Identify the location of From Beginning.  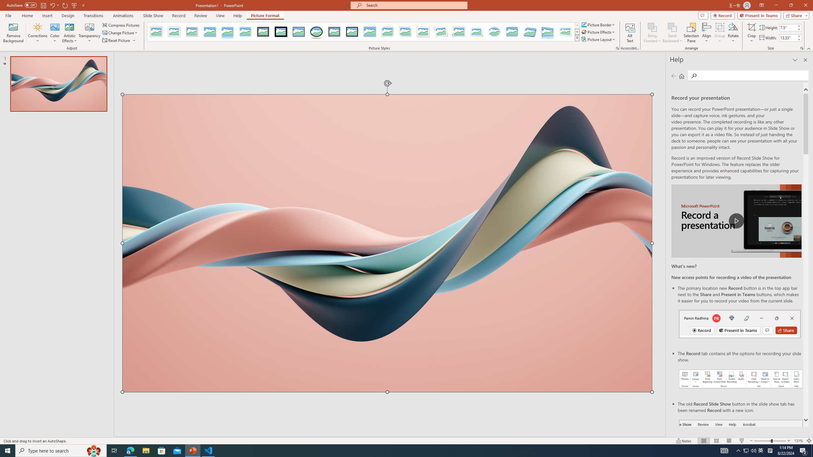
(74, 5).